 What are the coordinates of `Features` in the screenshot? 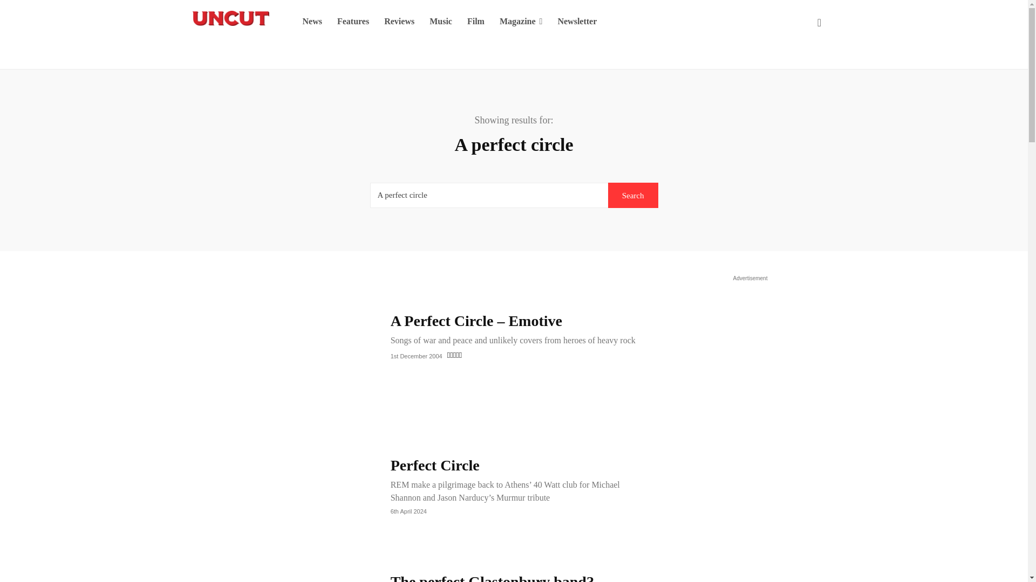 It's located at (353, 22).